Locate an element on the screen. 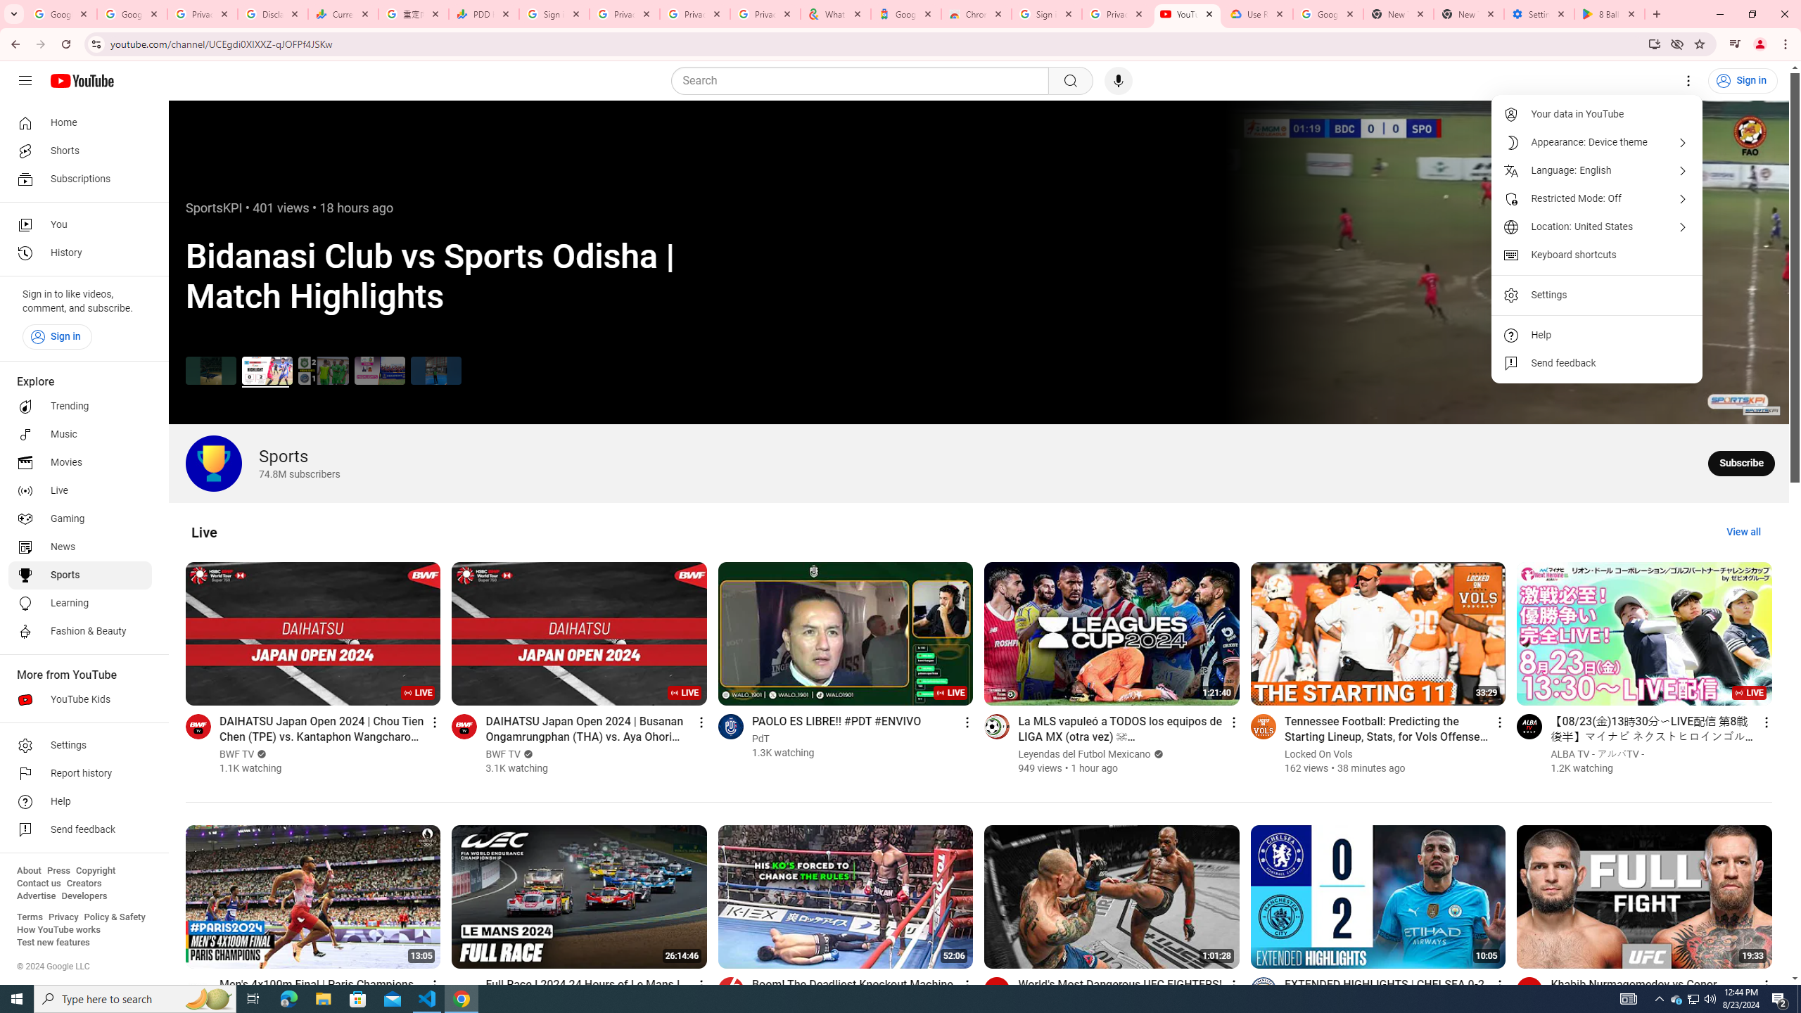  About is located at coordinates (28, 871).